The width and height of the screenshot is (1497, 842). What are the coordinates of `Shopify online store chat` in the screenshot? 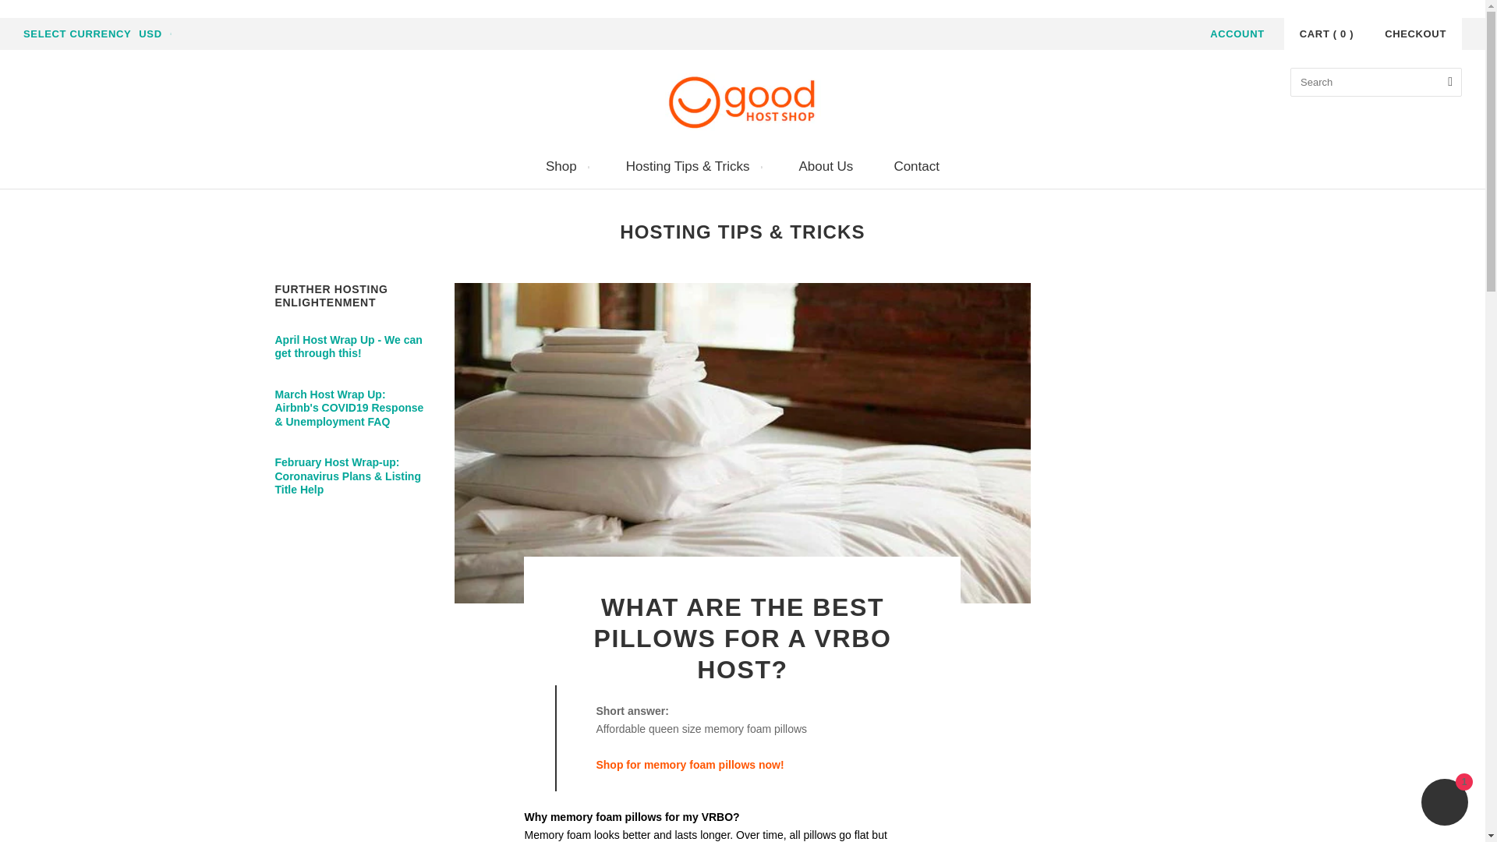 It's located at (1444, 804).